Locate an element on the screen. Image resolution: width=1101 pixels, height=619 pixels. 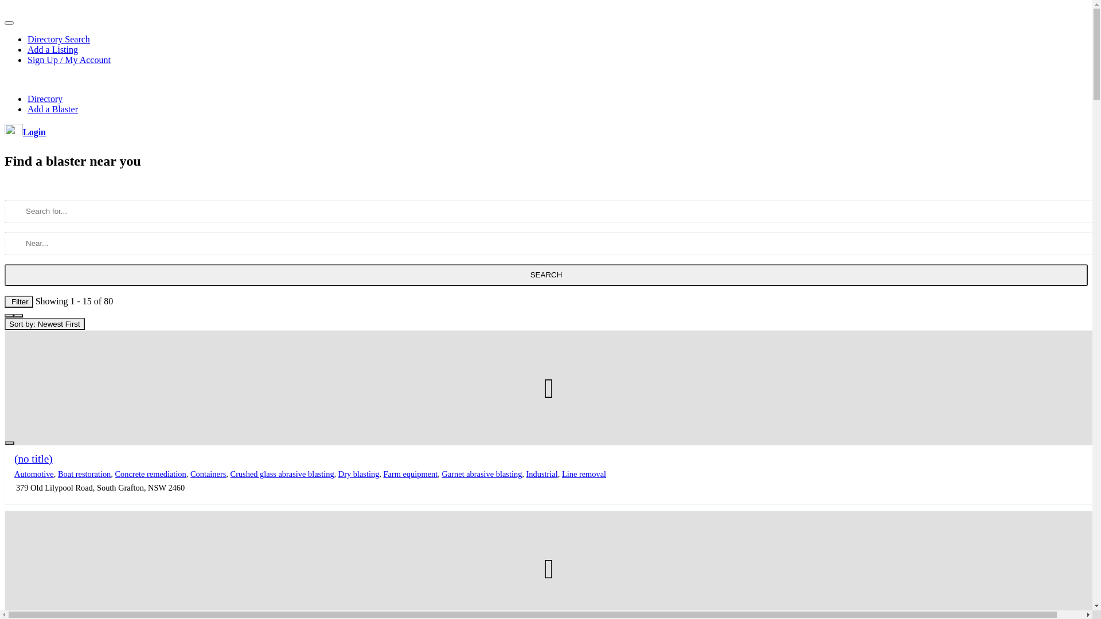
Add a Listing is located at coordinates (53, 49).